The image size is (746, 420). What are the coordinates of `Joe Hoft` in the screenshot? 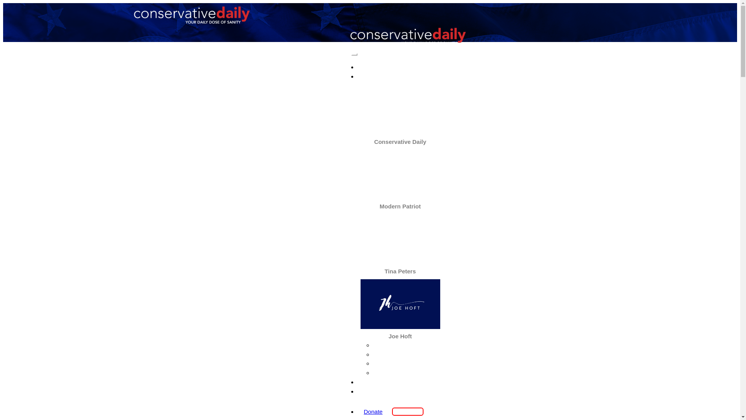 It's located at (400, 336).